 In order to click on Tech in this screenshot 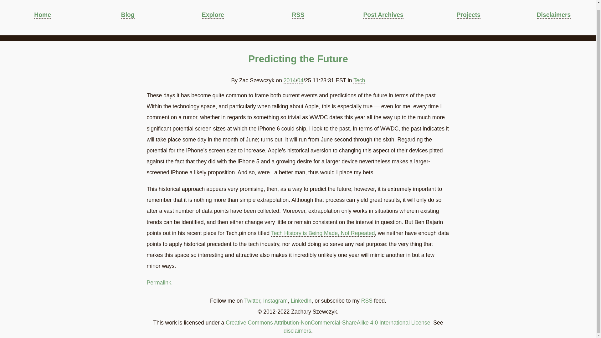, I will do `click(359, 80)`.